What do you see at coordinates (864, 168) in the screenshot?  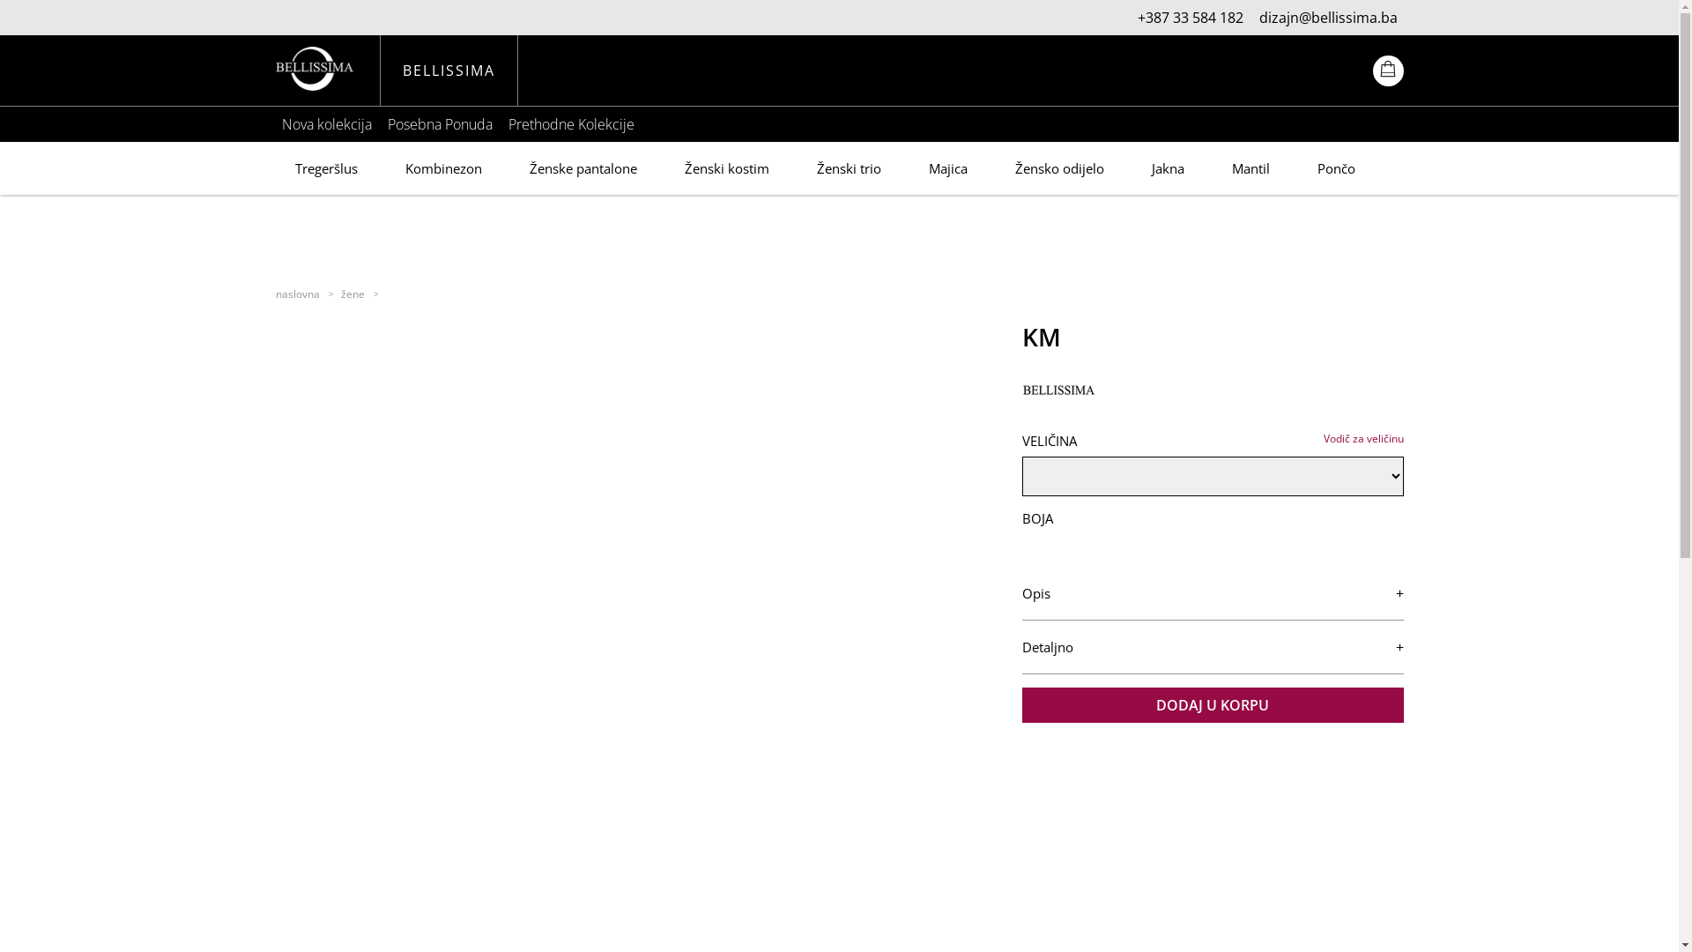 I see `Kombinezon` at bounding box center [864, 168].